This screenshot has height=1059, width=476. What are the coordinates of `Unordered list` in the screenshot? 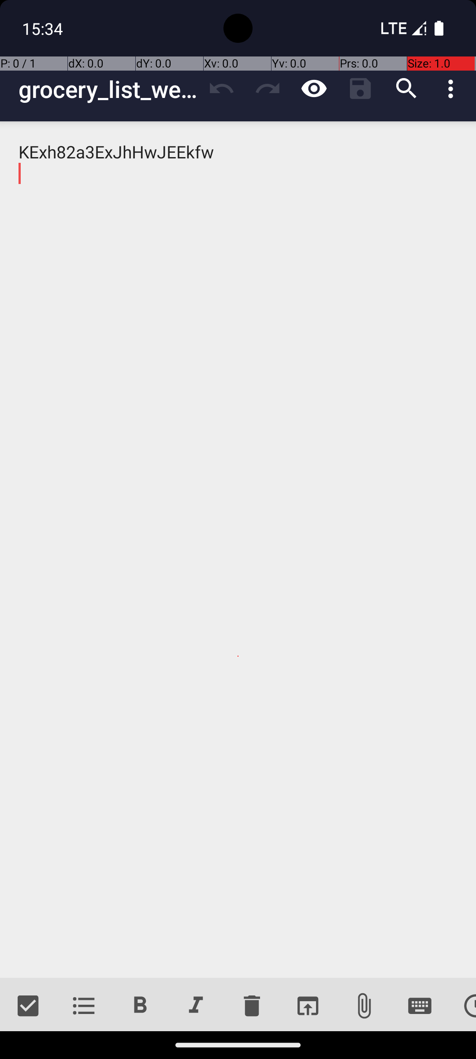 It's located at (84, 1006).